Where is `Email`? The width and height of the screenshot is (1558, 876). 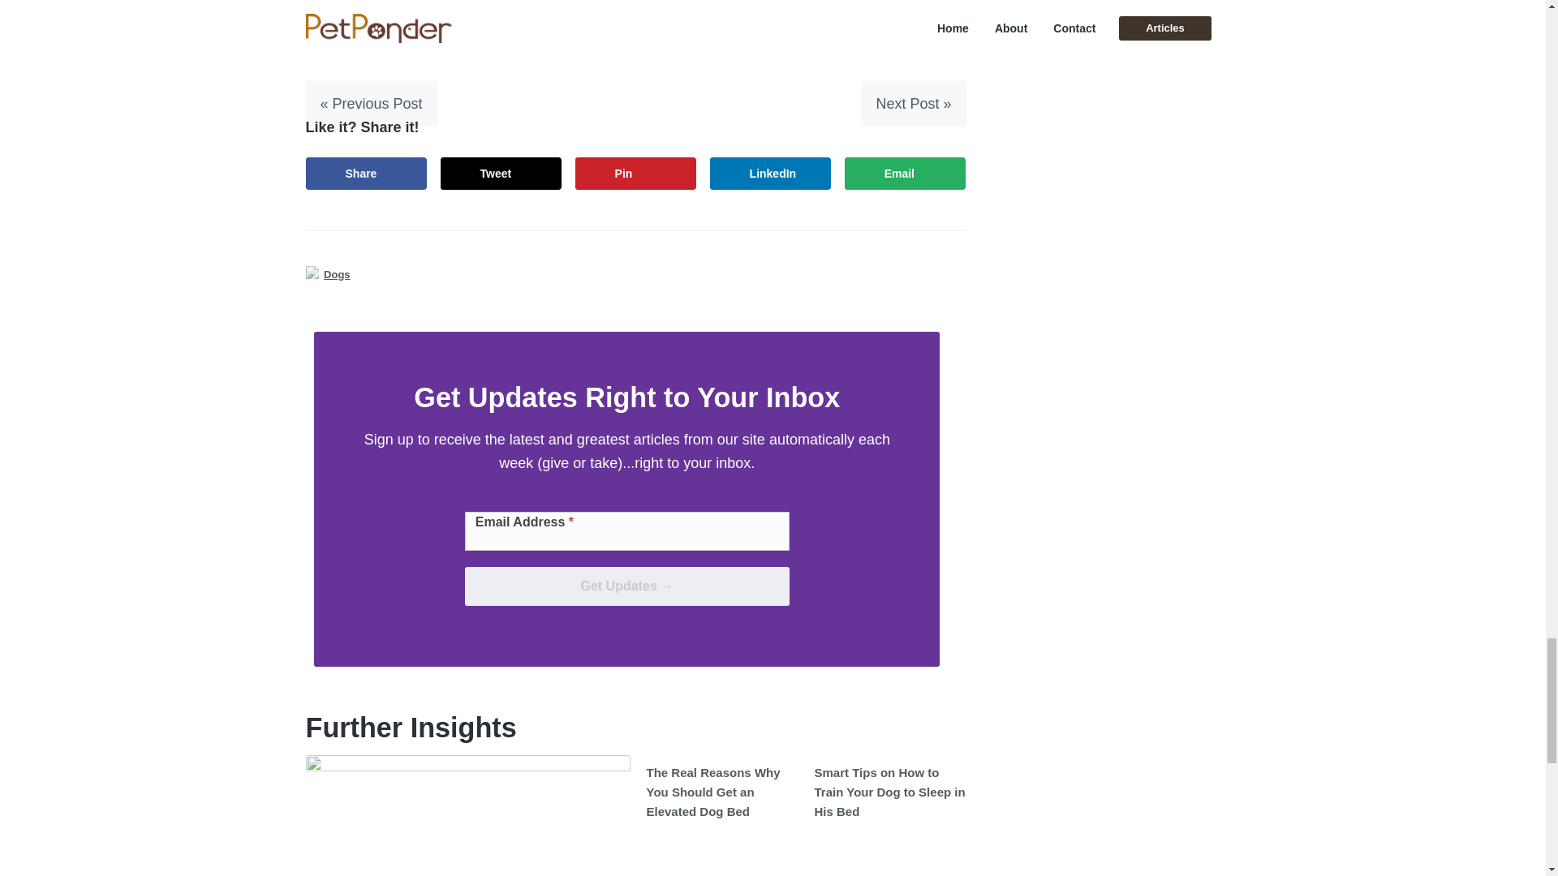
Email is located at coordinates (905, 174).